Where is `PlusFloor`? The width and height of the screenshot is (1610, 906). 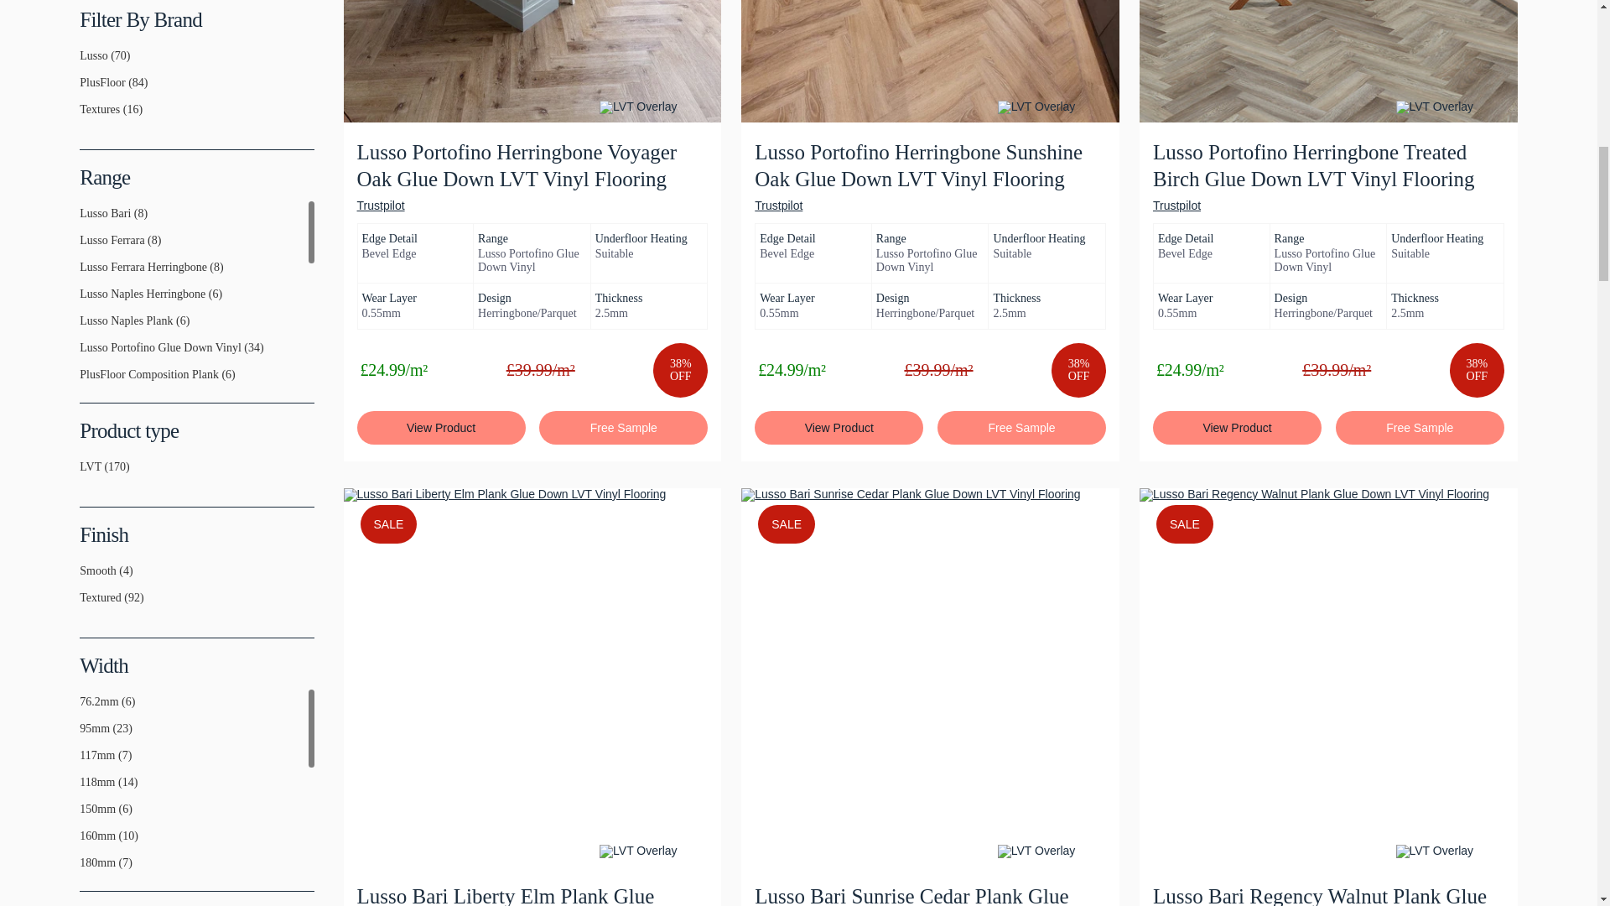
PlusFloor is located at coordinates (86, 89).